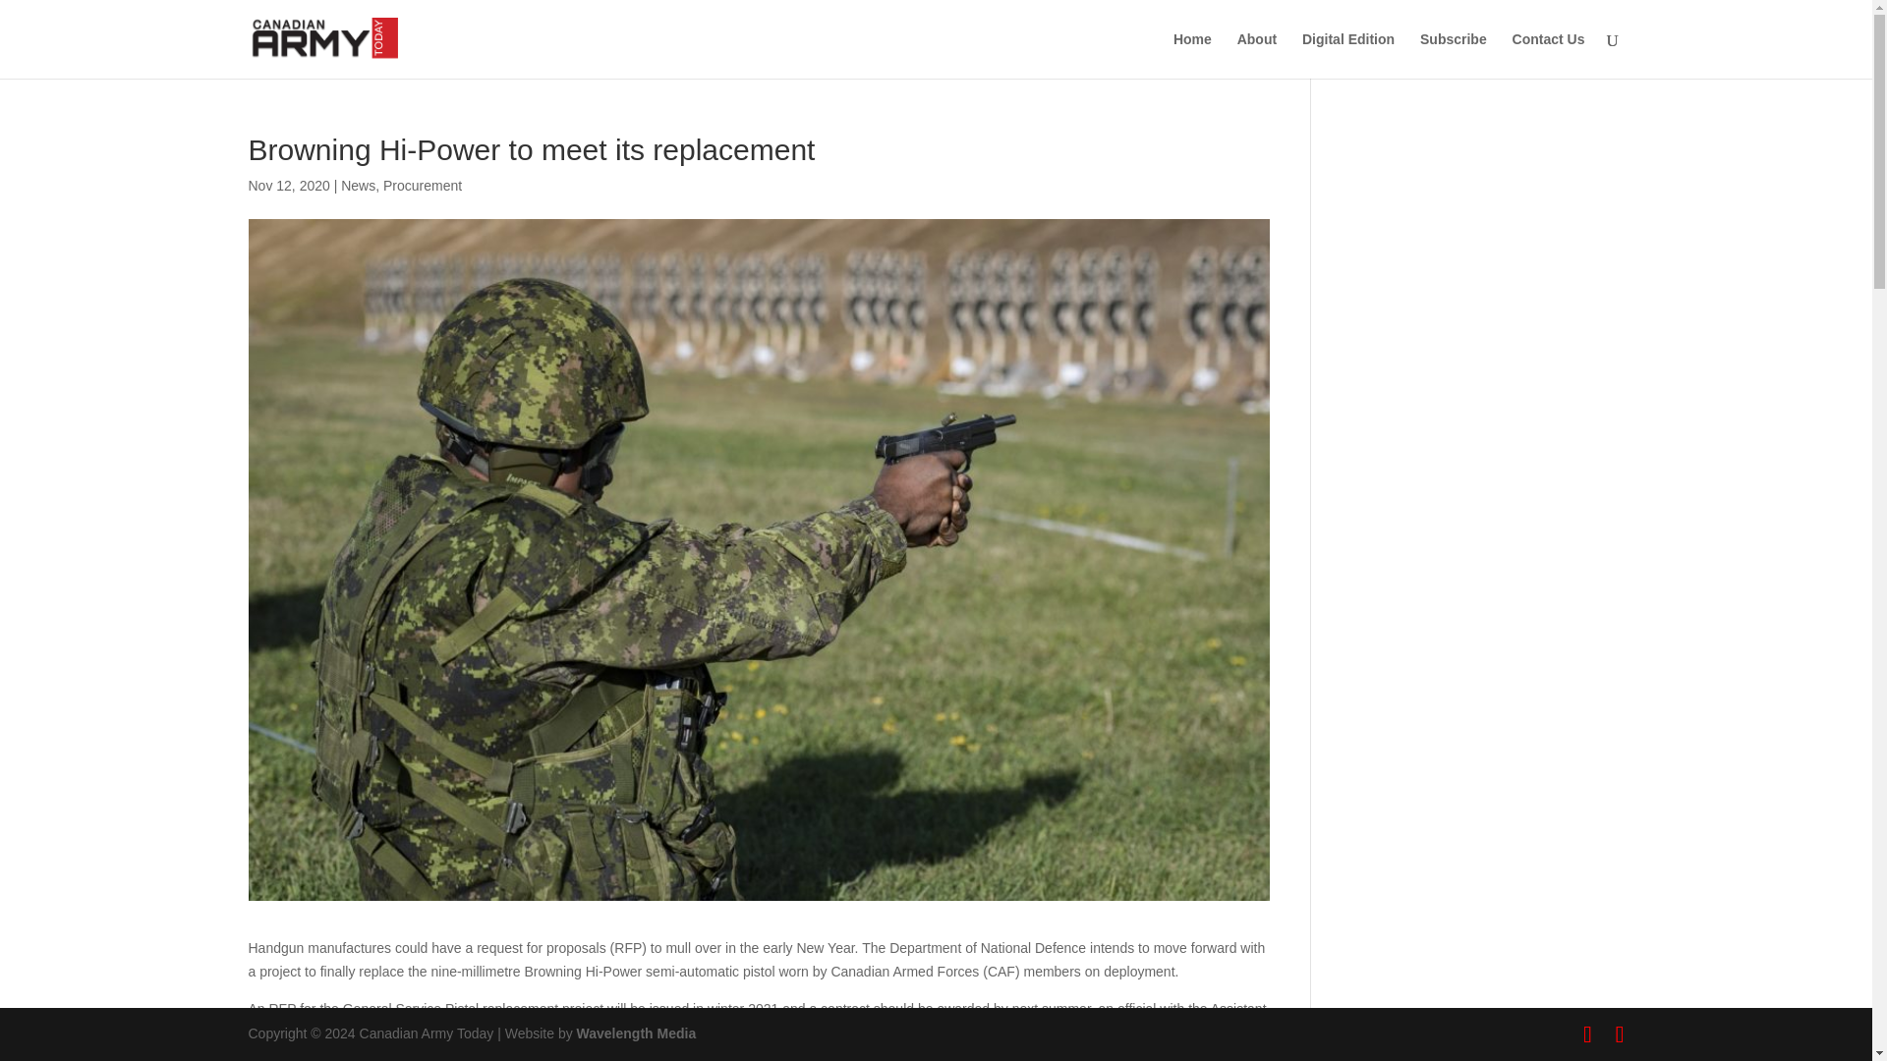 This screenshot has height=1061, width=1887. Describe the element at coordinates (1453, 55) in the screenshot. I see `Subscribe` at that location.